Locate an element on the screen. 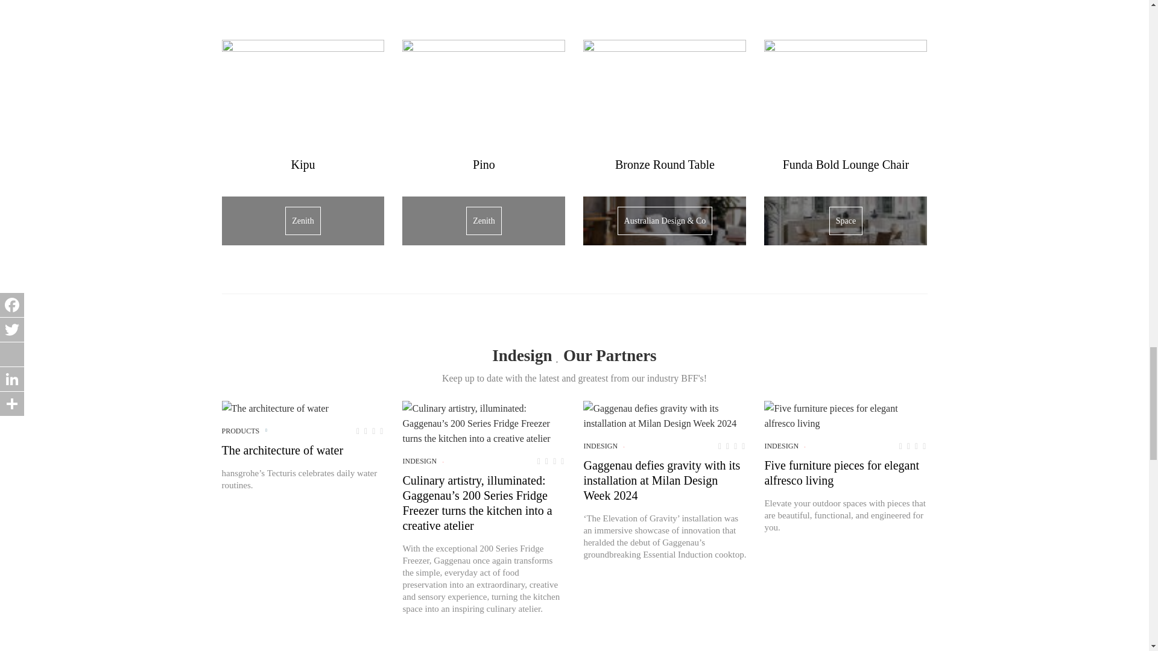  The architecture of water is located at coordinates (275, 409).